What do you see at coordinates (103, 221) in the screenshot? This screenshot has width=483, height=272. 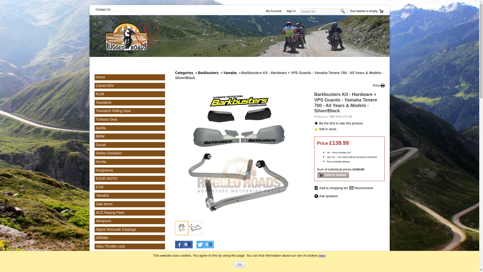 I see `Akrapovic` at bounding box center [103, 221].